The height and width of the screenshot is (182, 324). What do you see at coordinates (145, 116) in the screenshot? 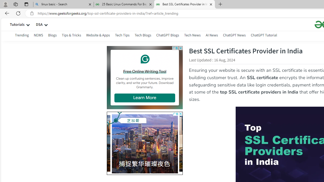
I see `AutomationID: brandFlyLogo` at bounding box center [145, 116].